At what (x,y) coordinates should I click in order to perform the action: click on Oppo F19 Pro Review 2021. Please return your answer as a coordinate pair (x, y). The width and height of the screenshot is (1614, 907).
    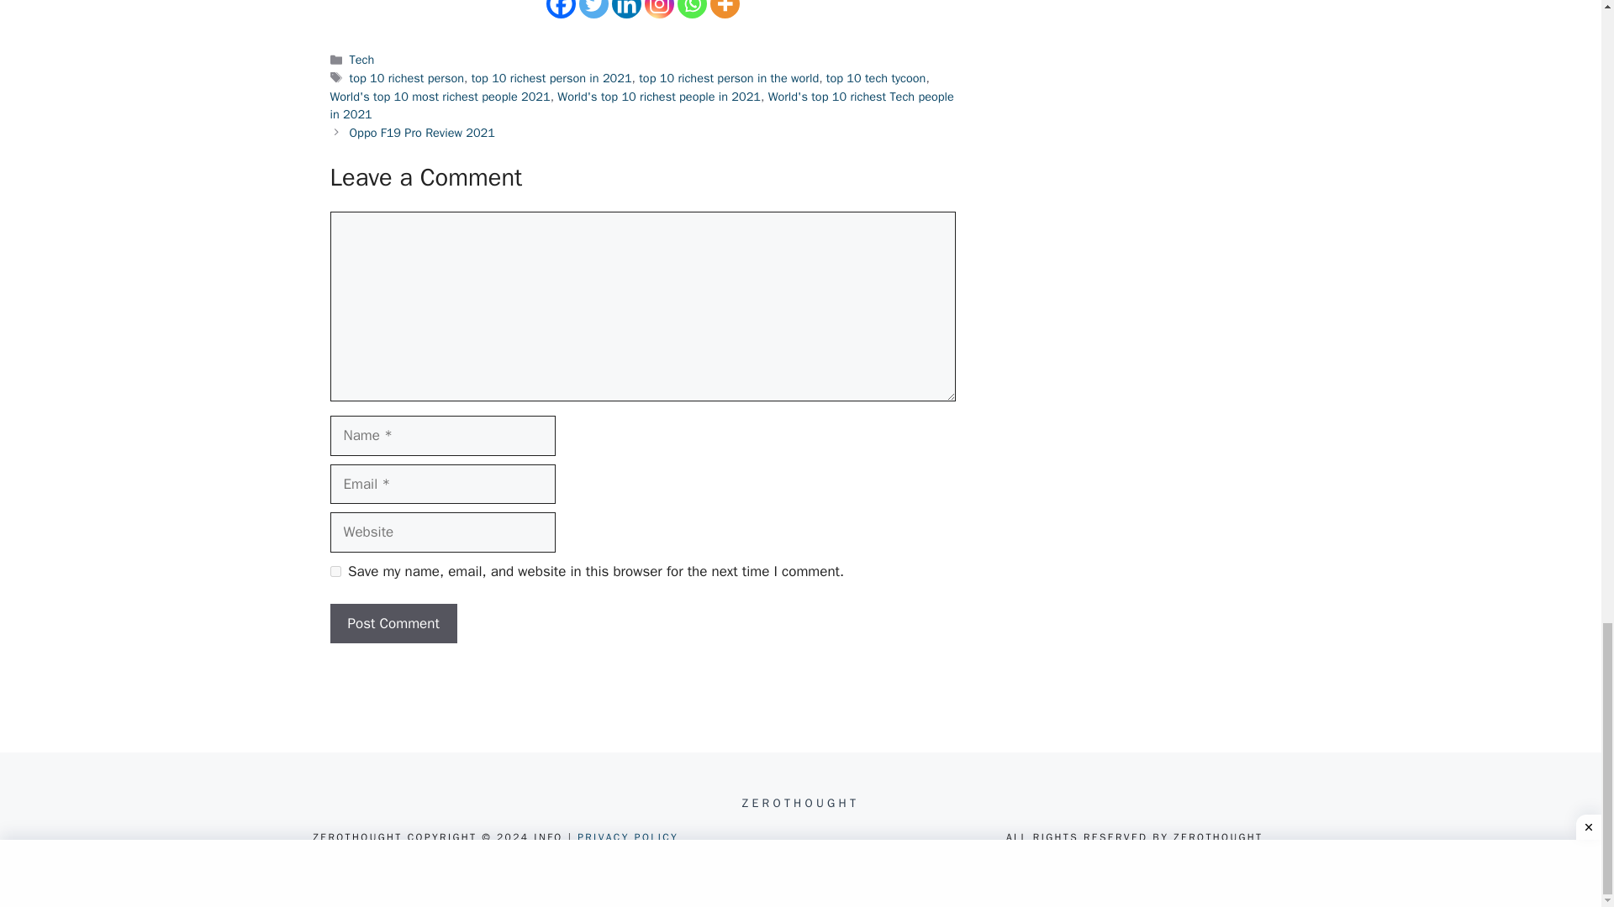
    Looking at the image, I should click on (422, 133).